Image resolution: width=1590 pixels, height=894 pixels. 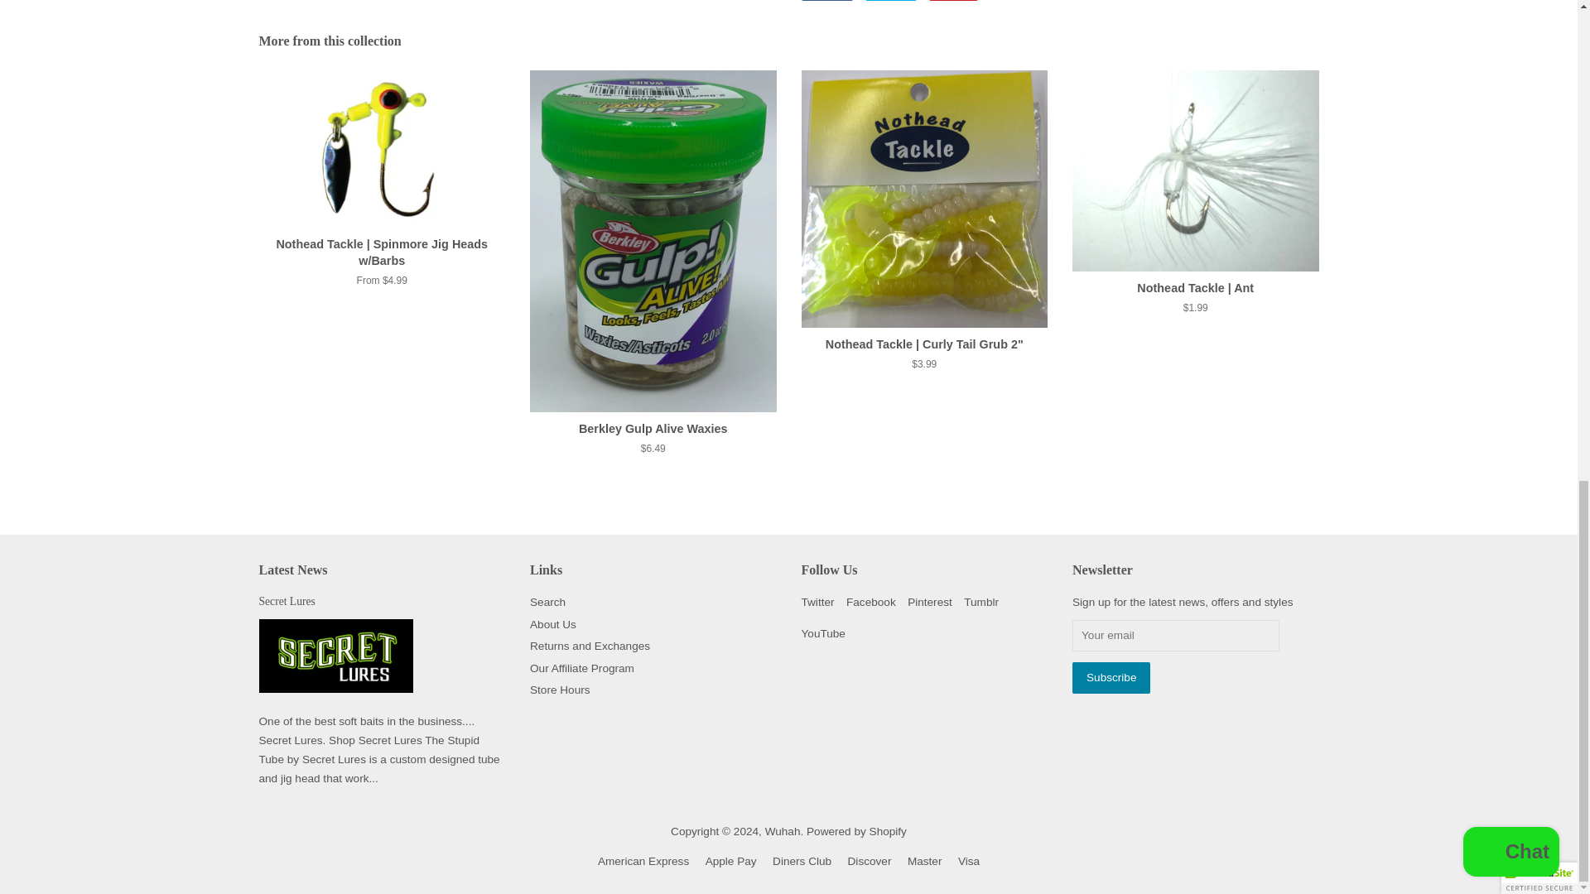 I want to click on Wuhah on YouTube, so click(x=823, y=634).